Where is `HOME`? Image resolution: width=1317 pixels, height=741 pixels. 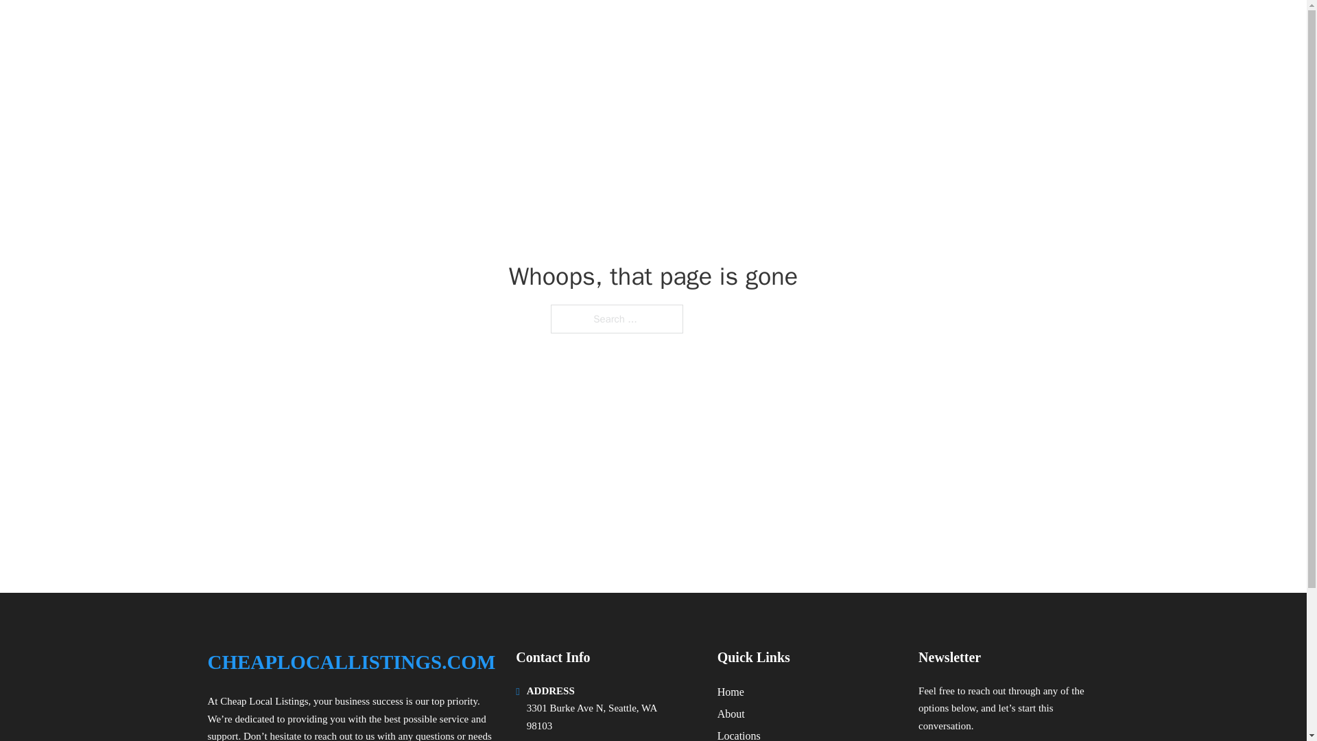
HOME is located at coordinates (927, 29).